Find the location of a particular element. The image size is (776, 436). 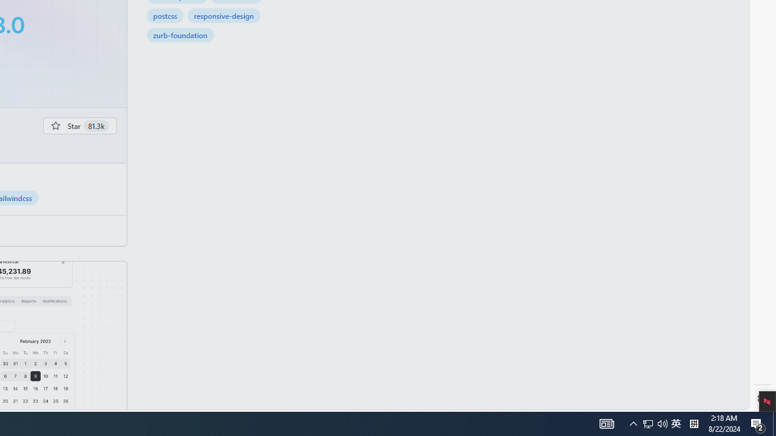

responsive-design is located at coordinates (224, 16).